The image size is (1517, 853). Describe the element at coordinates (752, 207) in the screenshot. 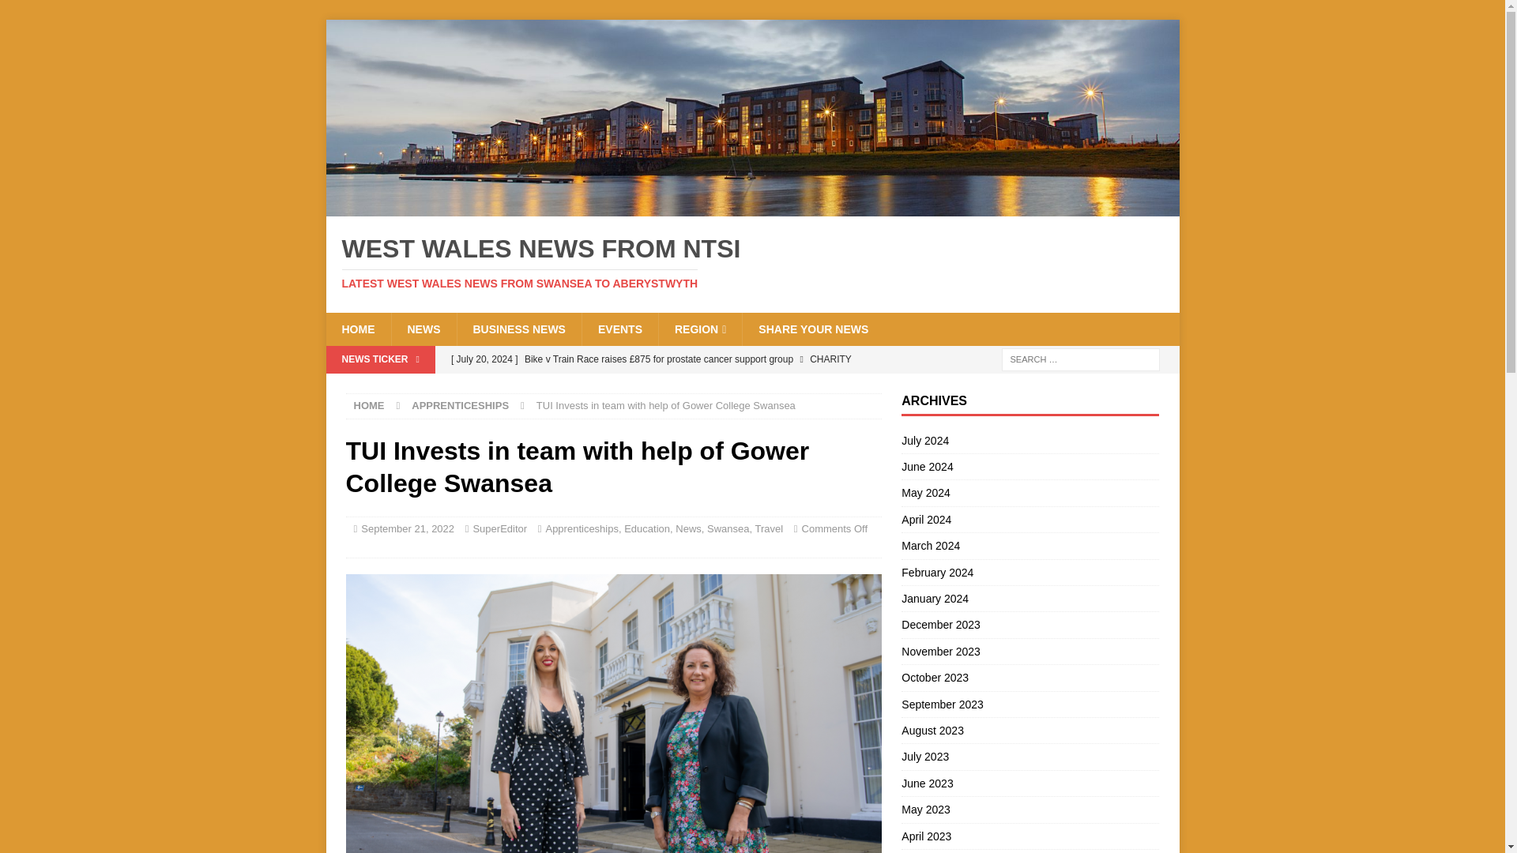

I see `West Wales News from NTSI` at that location.